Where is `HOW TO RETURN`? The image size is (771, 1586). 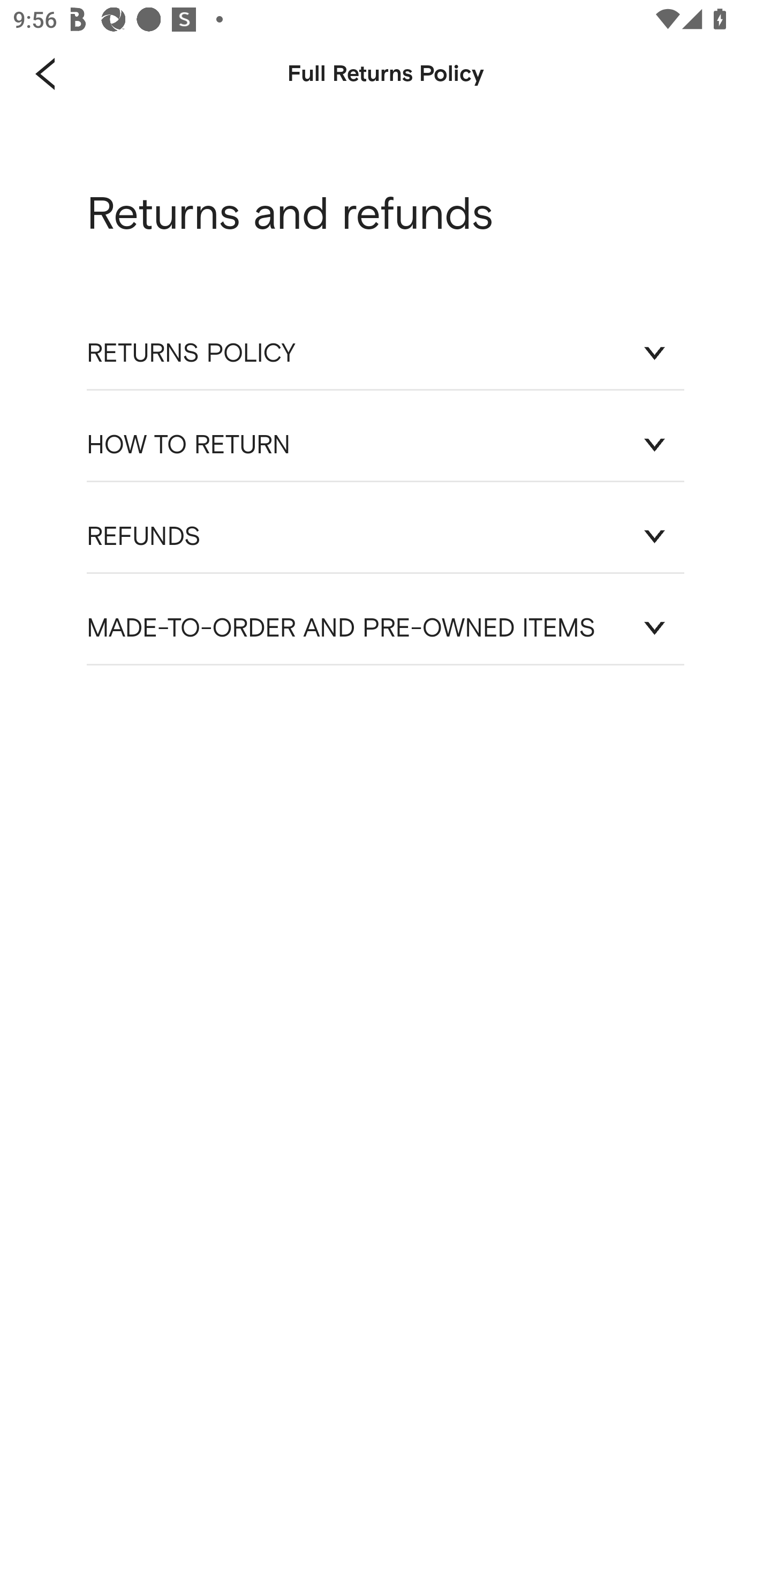 HOW TO RETURN is located at coordinates (385, 444).